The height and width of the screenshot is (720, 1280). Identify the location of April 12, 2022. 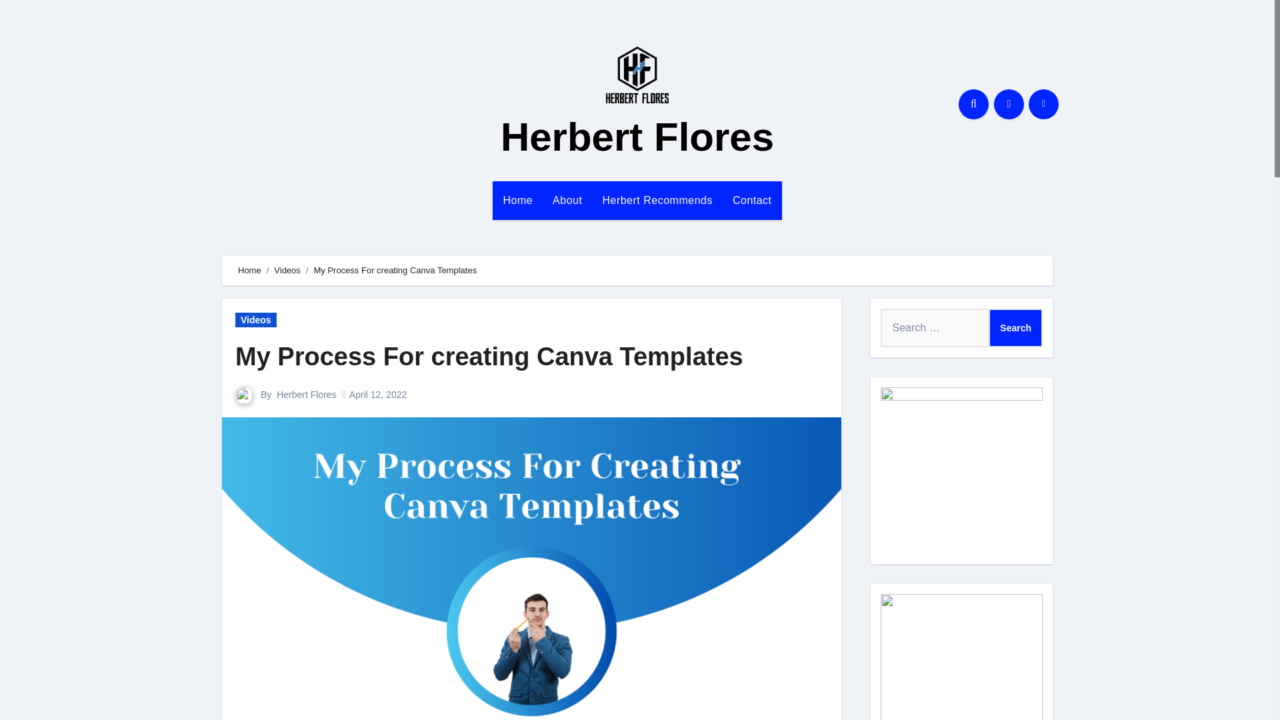
(378, 395).